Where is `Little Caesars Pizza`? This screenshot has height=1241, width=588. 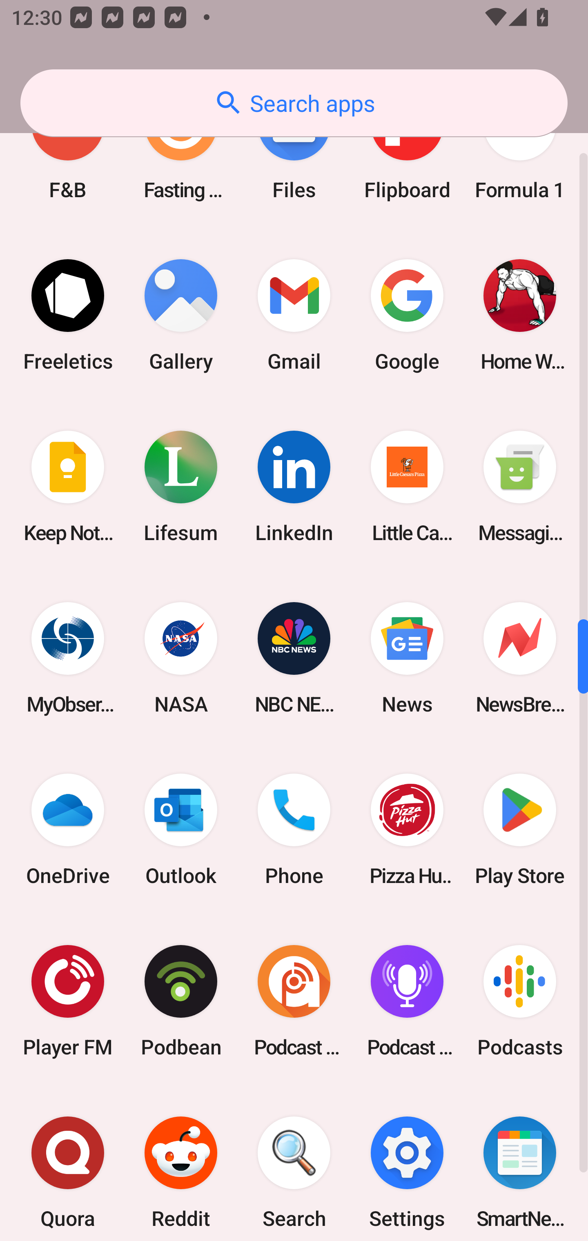
Little Caesars Pizza is located at coordinates (407, 486).